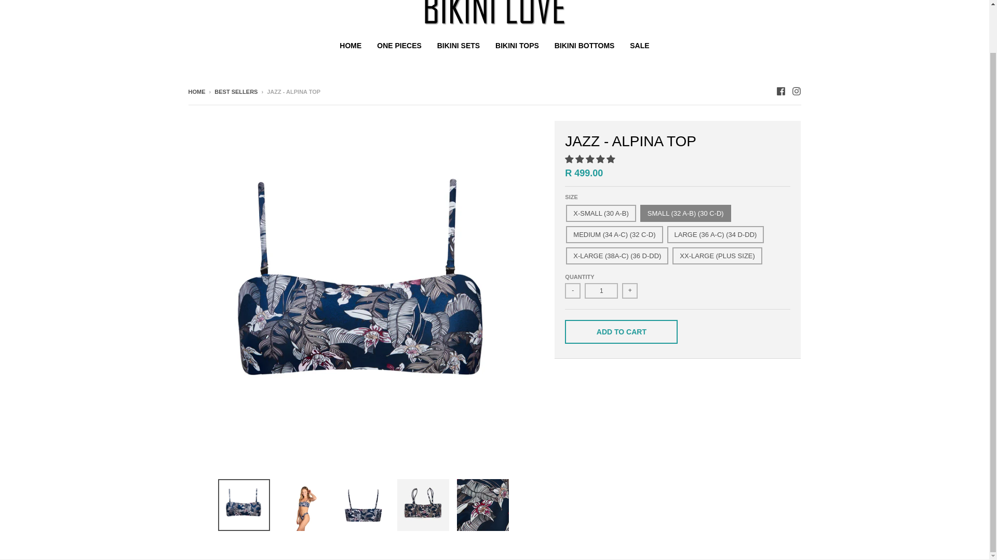  Describe the element at coordinates (780, 91) in the screenshot. I see `Facebook - Bikini Love South Africa` at that location.